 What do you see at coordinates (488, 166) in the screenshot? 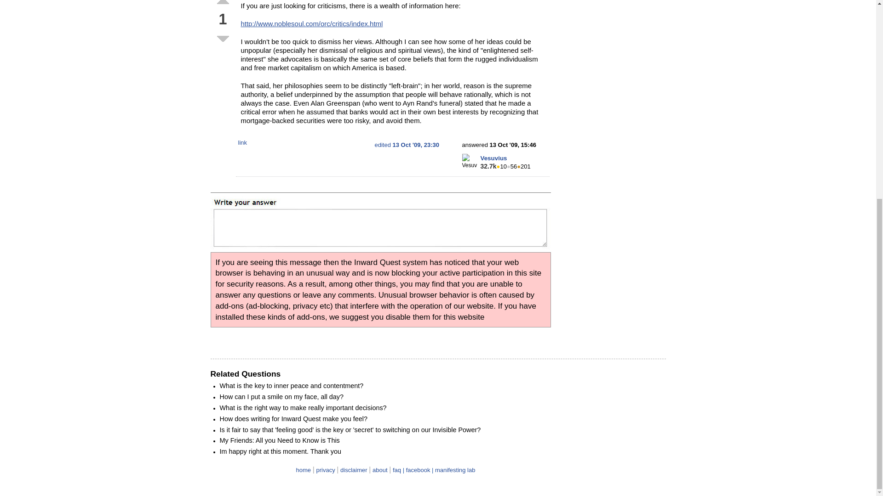
I see `32699 karma` at bounding box center [488, 166].